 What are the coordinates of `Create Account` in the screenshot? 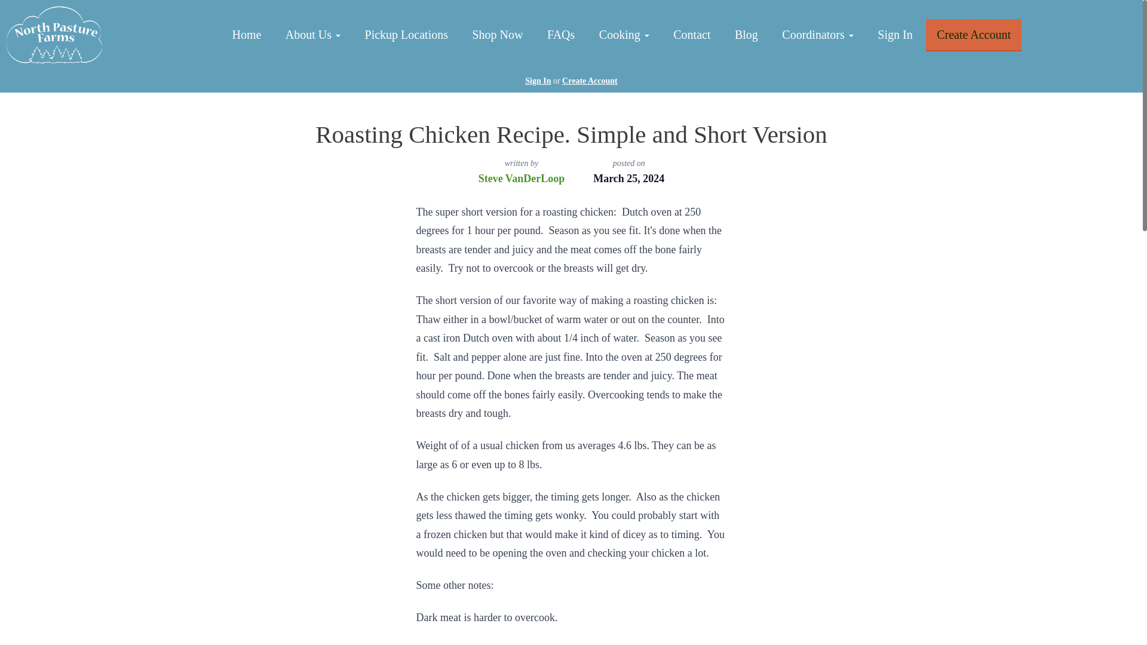 It's located at (974, 36).